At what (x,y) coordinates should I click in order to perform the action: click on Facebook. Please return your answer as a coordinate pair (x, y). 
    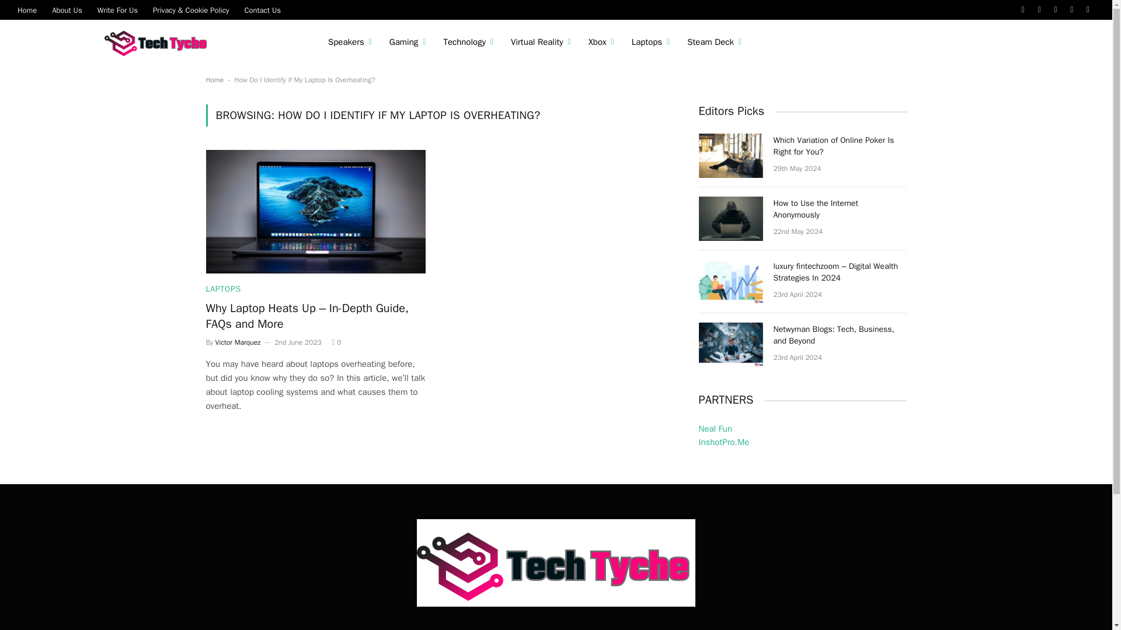
    Looking at the image, I should click on (1023, 9).